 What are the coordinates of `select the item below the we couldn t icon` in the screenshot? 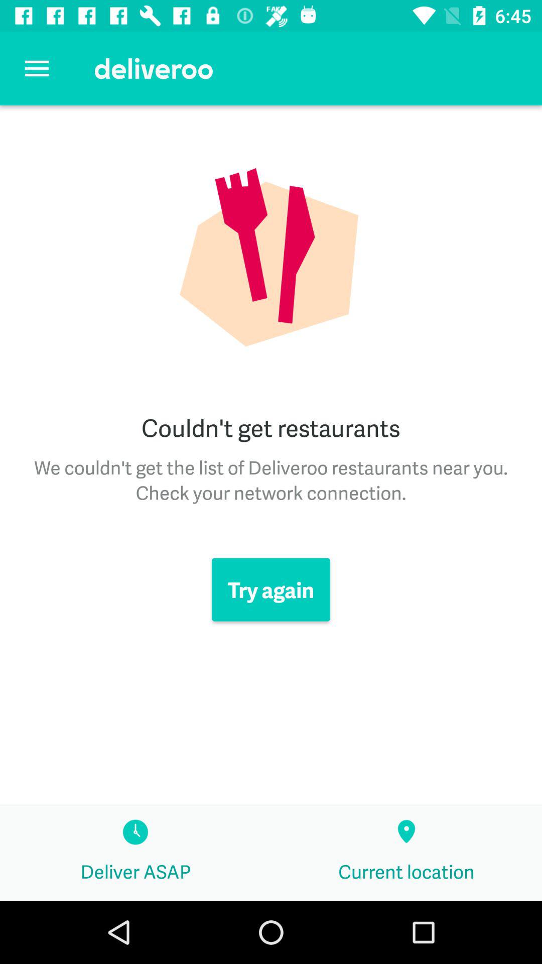 It's located at (271, 589).